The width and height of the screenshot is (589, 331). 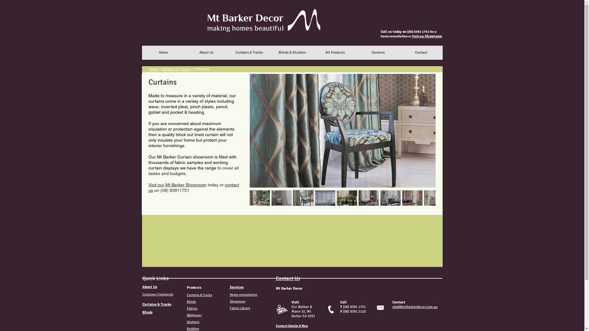 I want to click on Contact Us, so click(x=288, y=278).